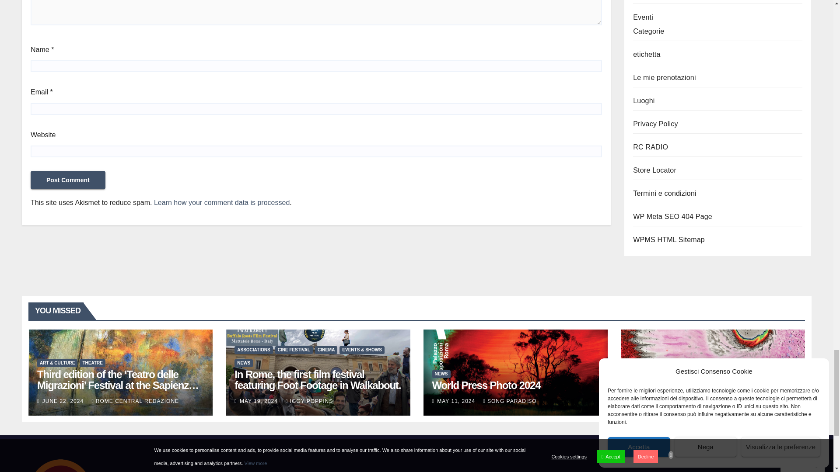 The width and height of the screenshot is (840, 472). Describe the element at coordinates (68, 180) in the screenshot. I see `Post Comment` at that location.